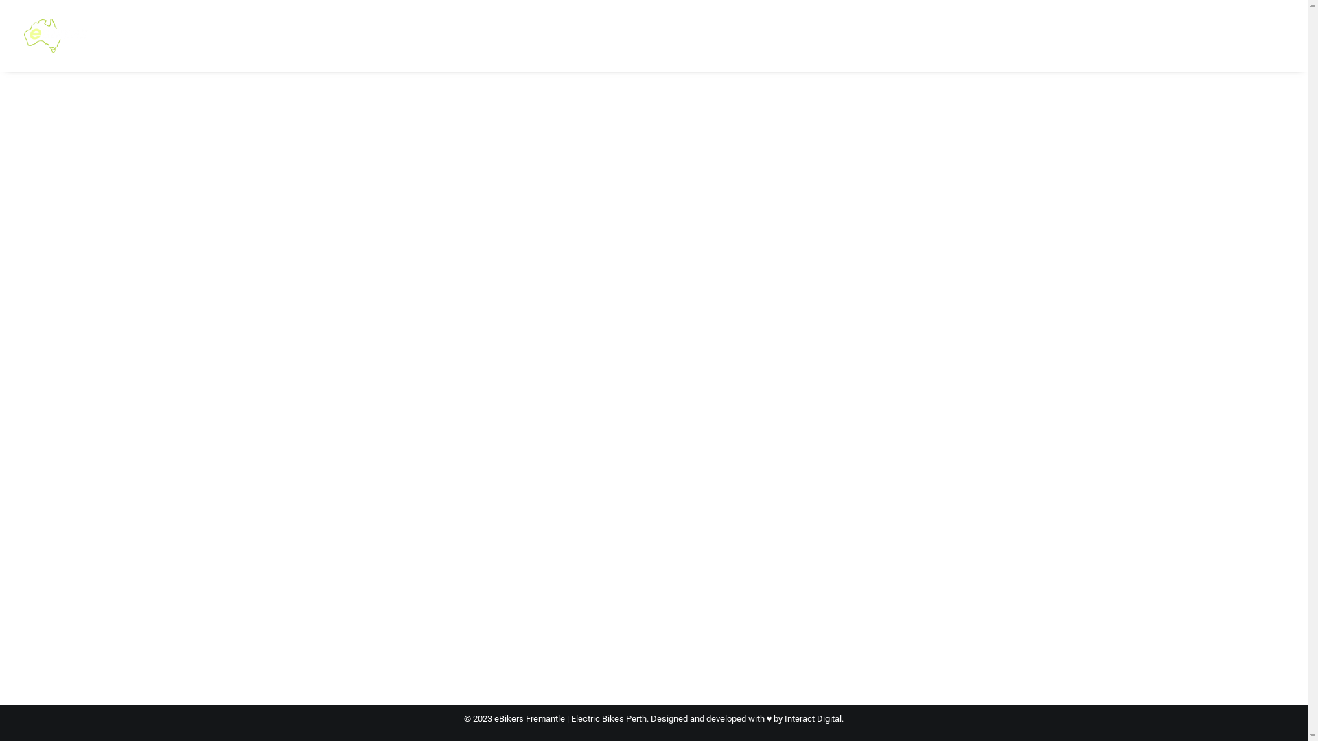 The width and height of the screenshot is (1318, 741). Describe the element at coordinates (702, 36) in the screenshot. I see `TRIKES & QUADS` at that location.